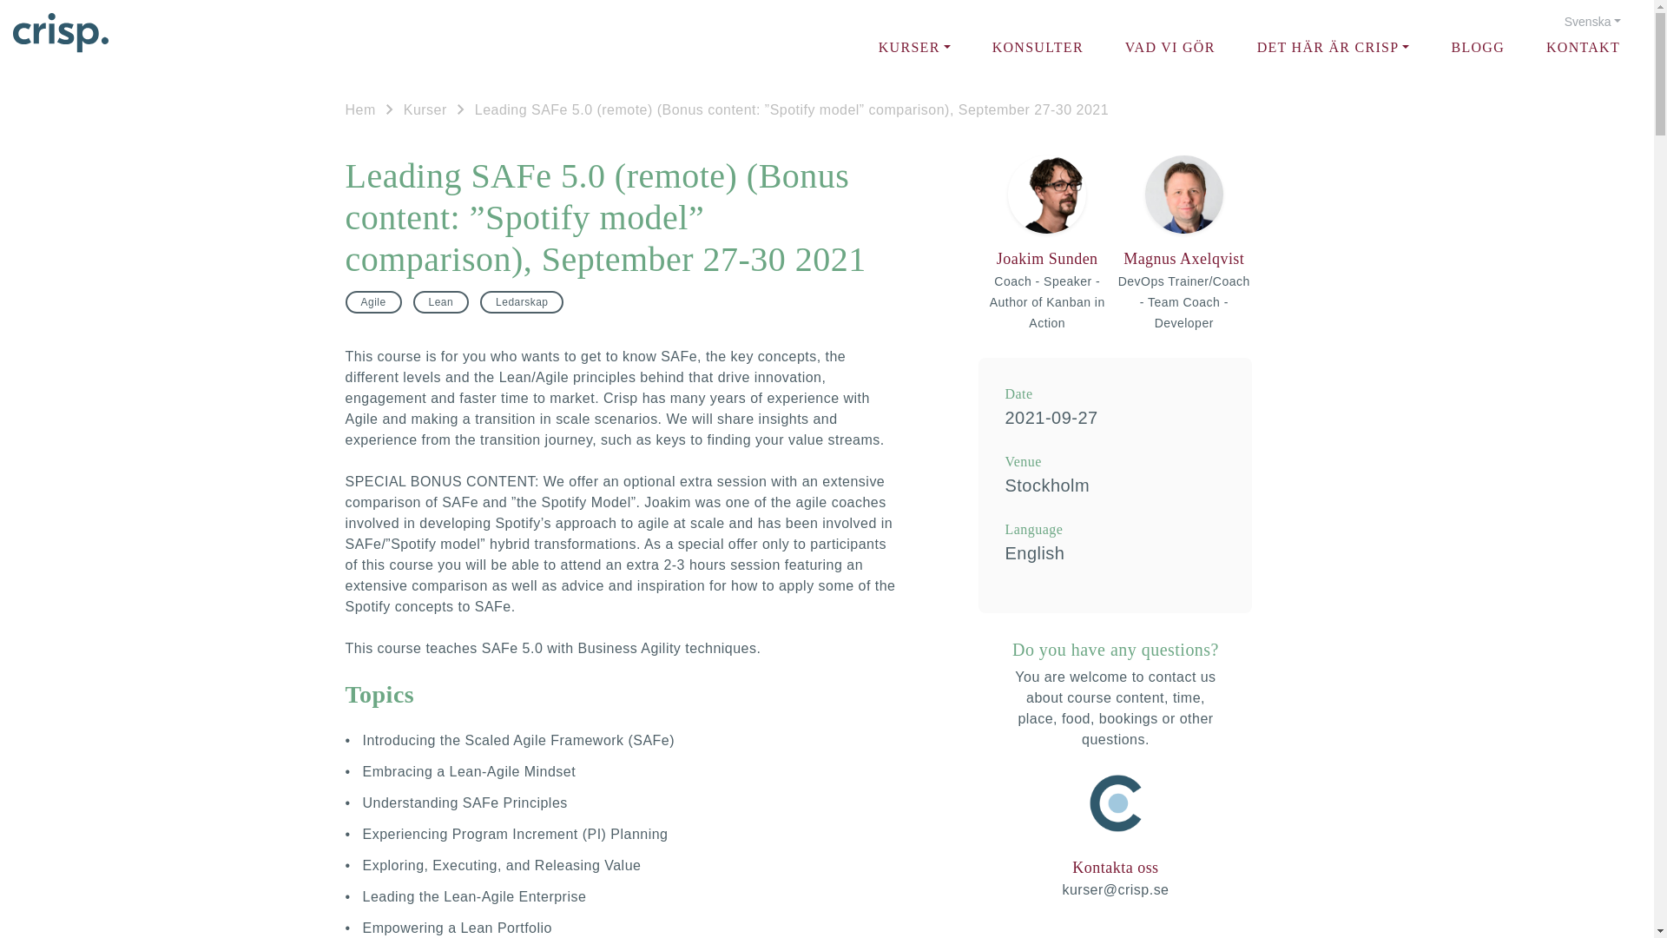 Image resolution: width=1667 pixels, height=938 pixels. Describe the element at coordinates (61, 32) in the screenshot. I see `Crisp` at that location.